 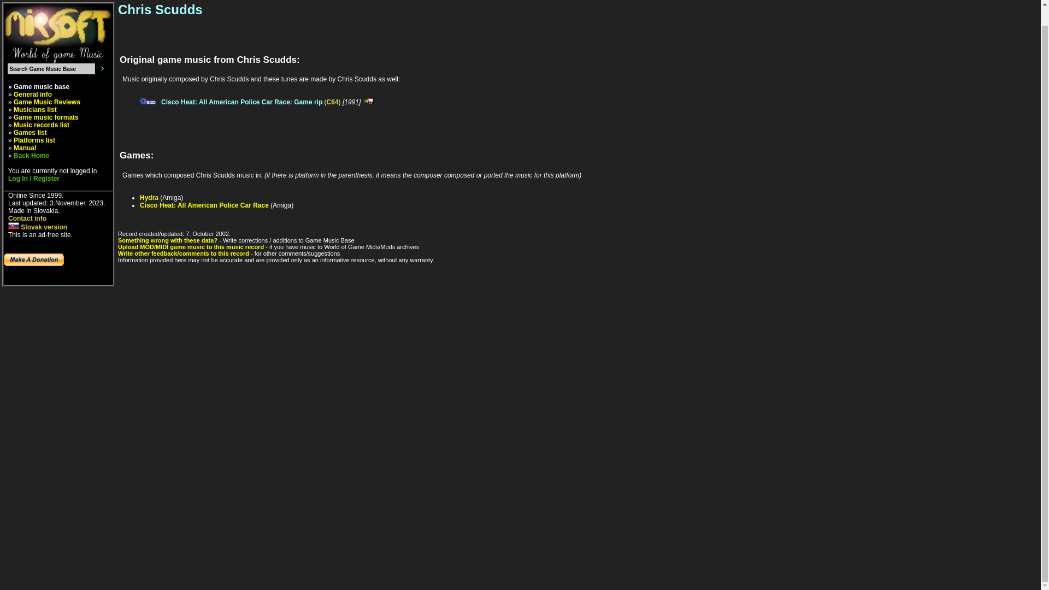 I want to click on Search Game Music Base, so click(x=51, y=69).